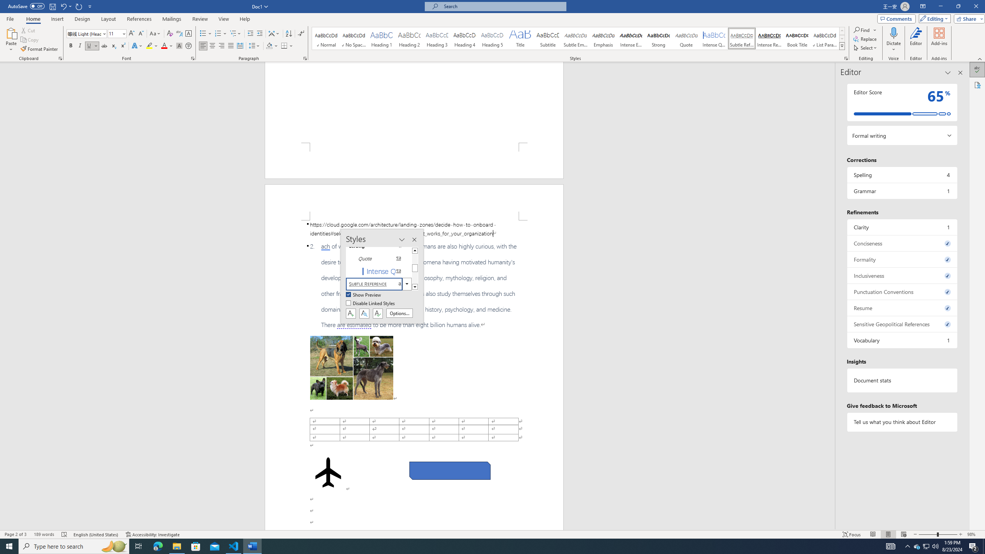 The image size is (985, 554). Describe the element at coordinates (866, 48) in the screenshot. I see `Select` at that location.